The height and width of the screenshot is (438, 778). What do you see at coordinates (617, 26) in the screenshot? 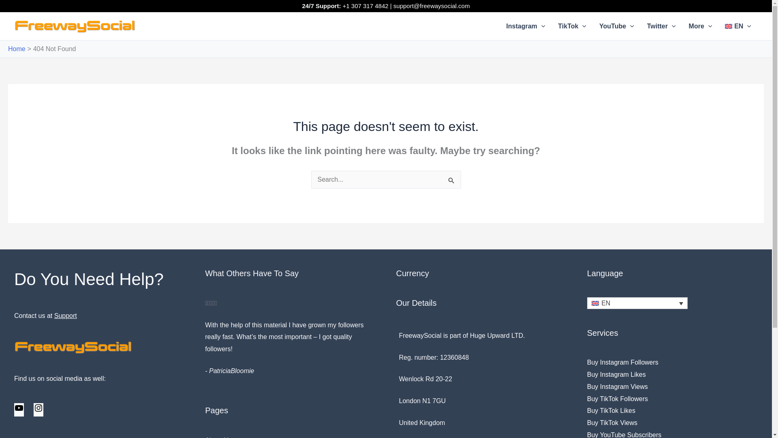
I see `YouTube` at bounding box center [617, 26].